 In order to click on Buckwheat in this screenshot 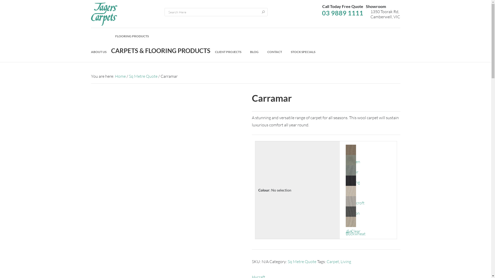, I will do `click(368, 222)`.